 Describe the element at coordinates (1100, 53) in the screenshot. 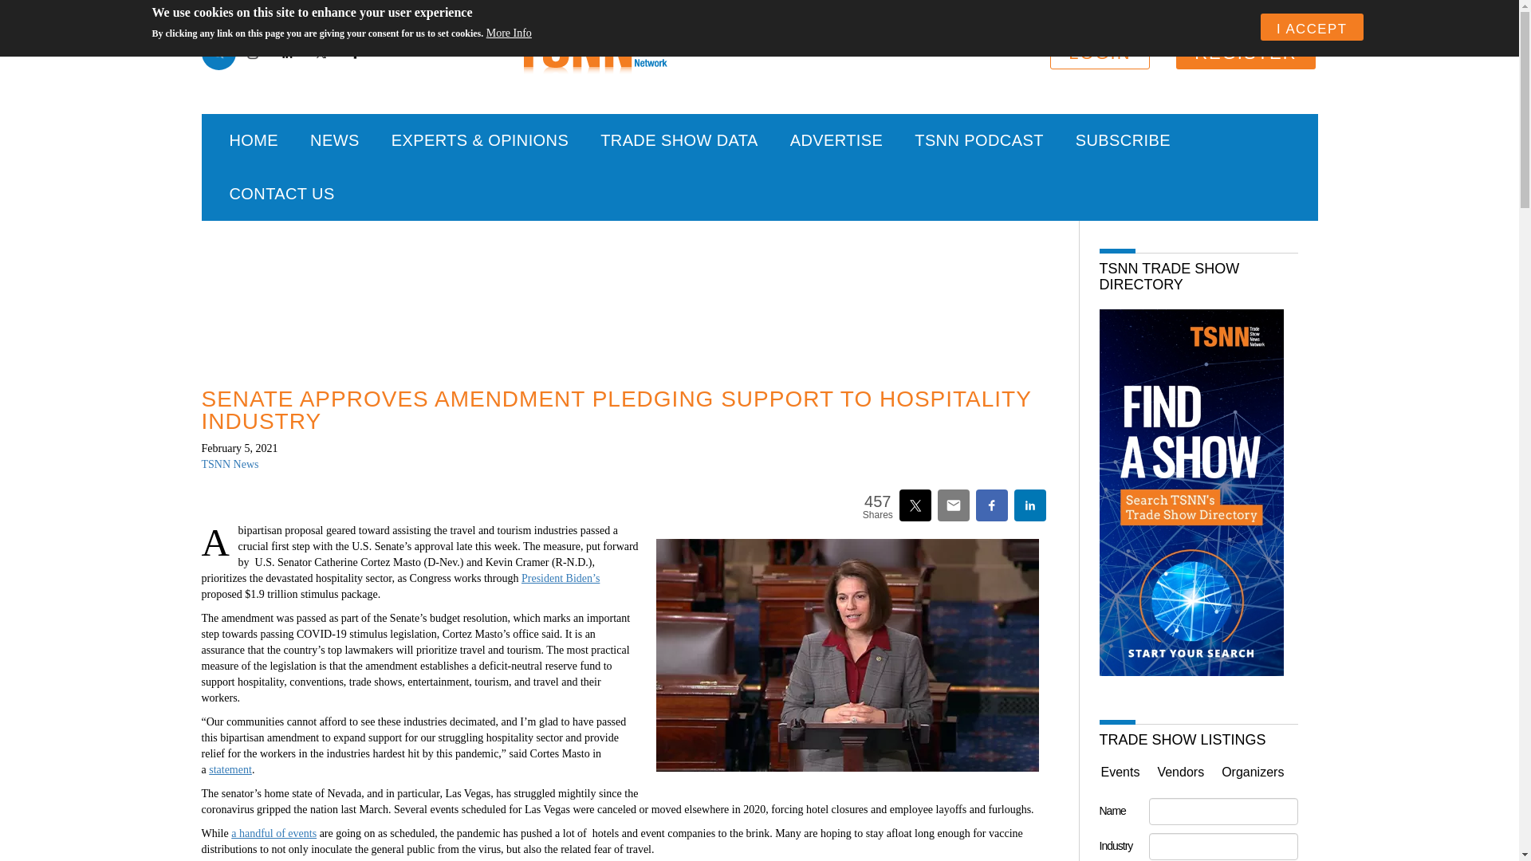

I see `LOGIN` at that location.